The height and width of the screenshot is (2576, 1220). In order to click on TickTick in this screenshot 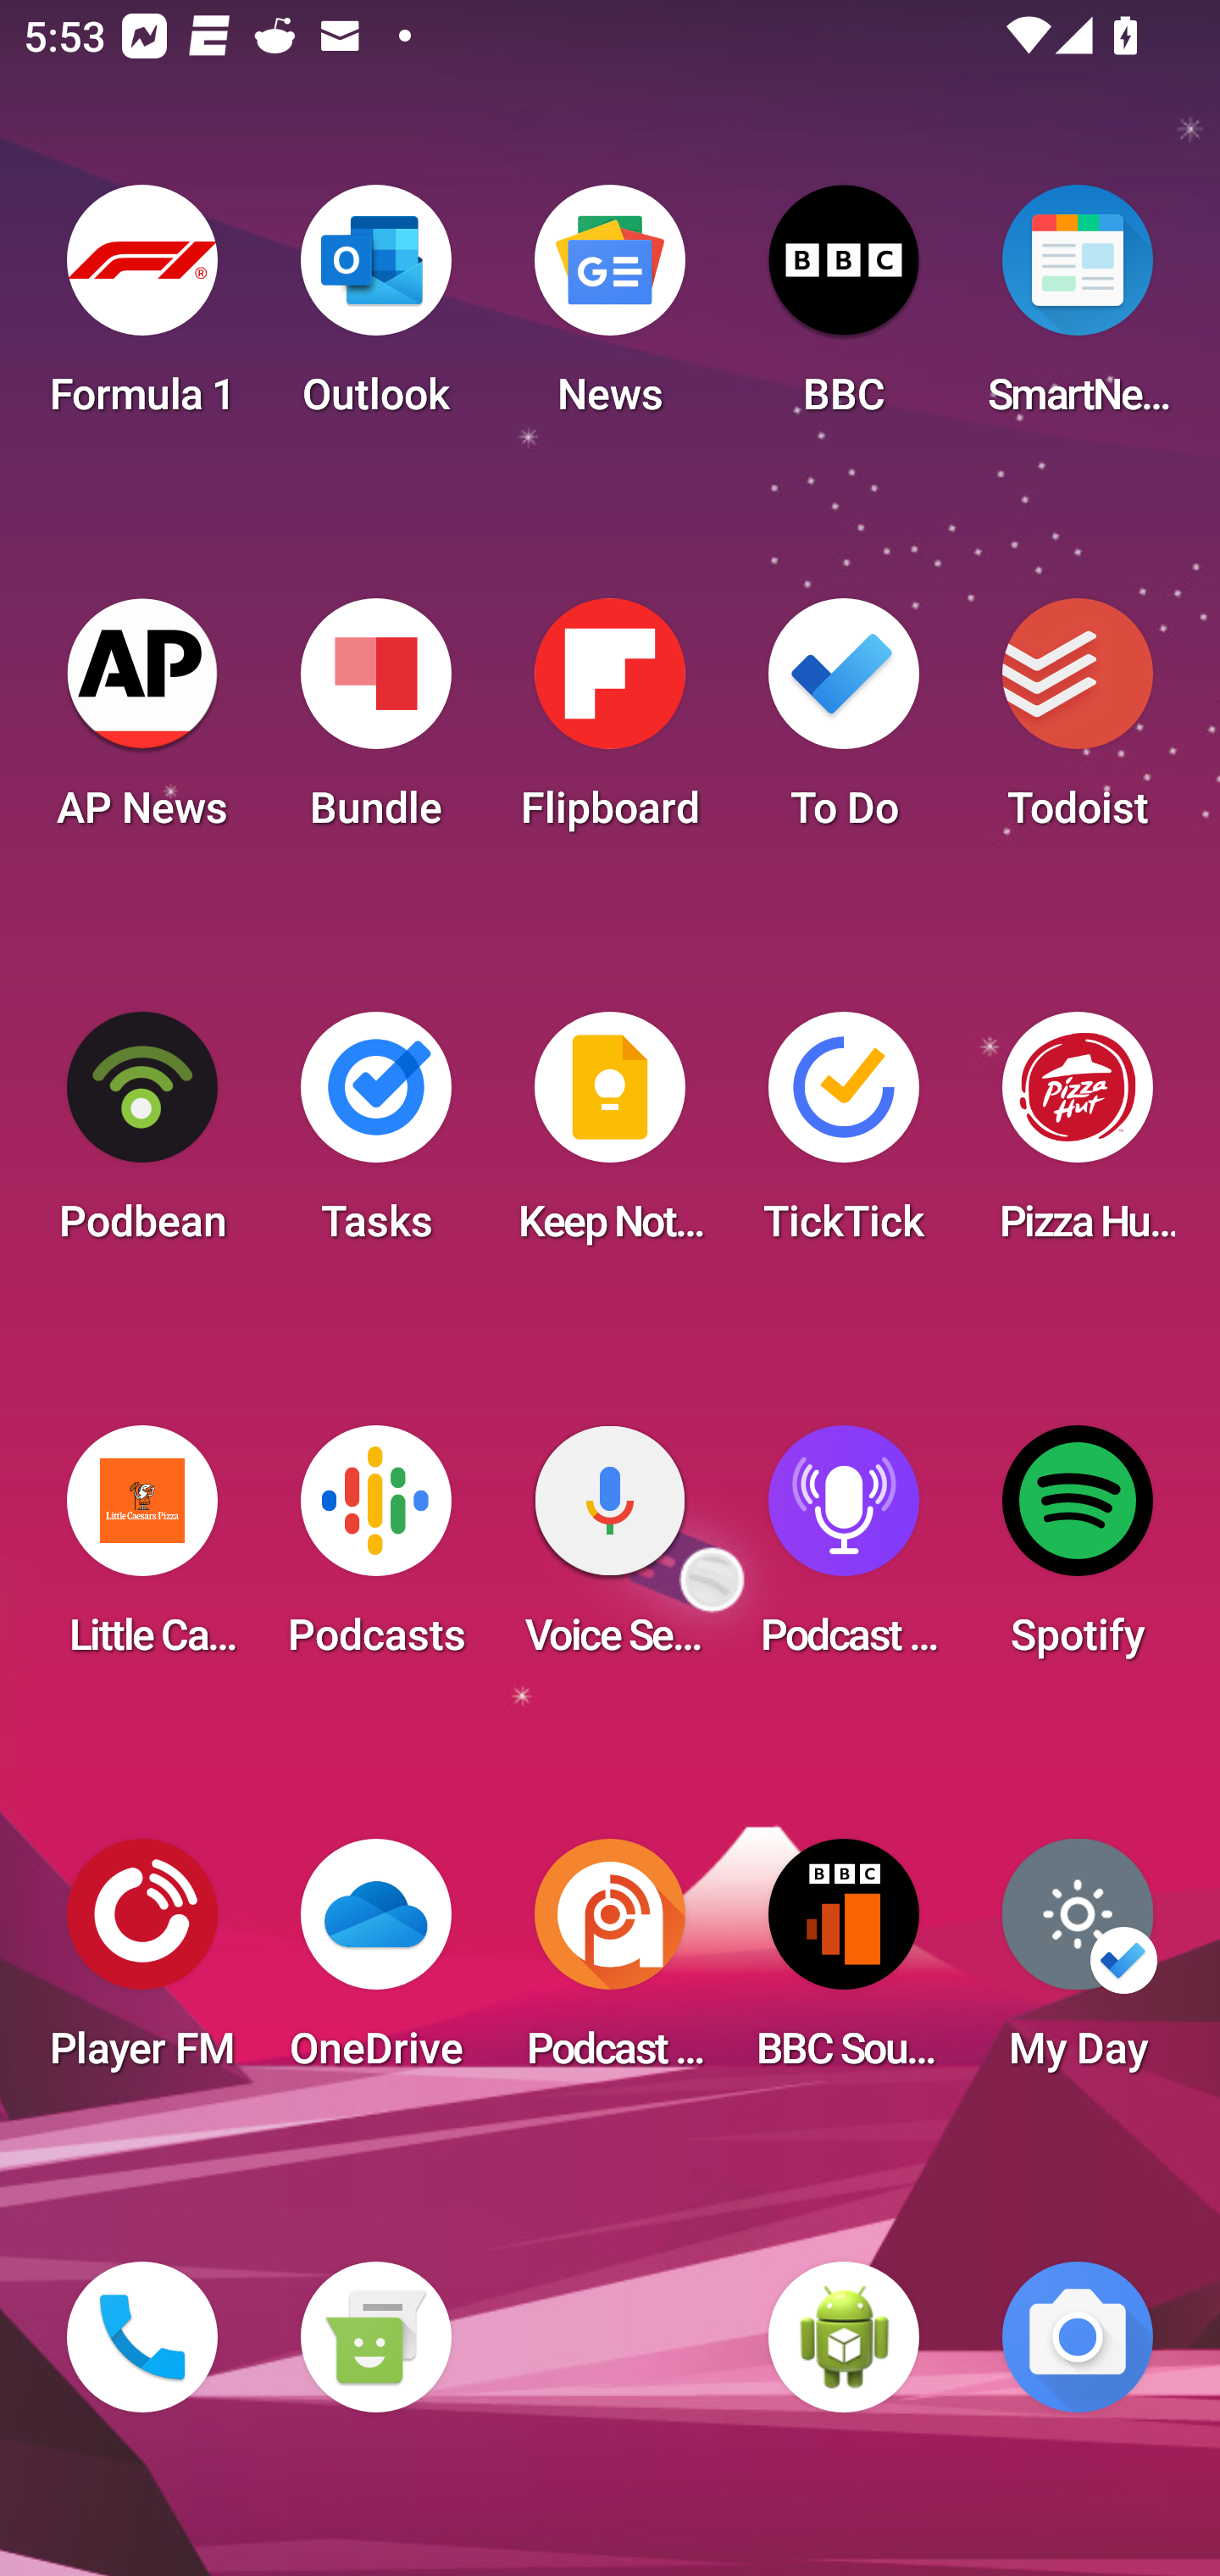, I will do `click(844, 1137)`.